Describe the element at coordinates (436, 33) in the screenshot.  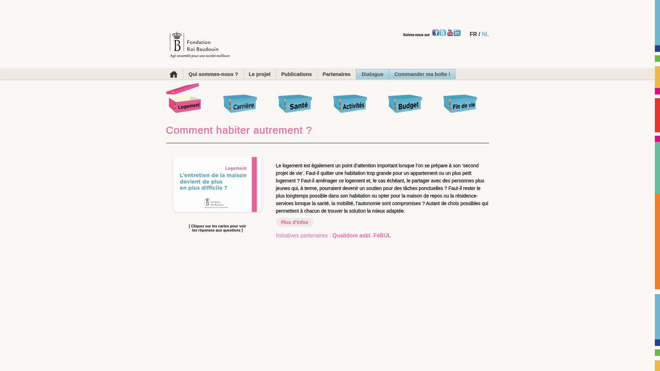
I see `Facebook` at that location.